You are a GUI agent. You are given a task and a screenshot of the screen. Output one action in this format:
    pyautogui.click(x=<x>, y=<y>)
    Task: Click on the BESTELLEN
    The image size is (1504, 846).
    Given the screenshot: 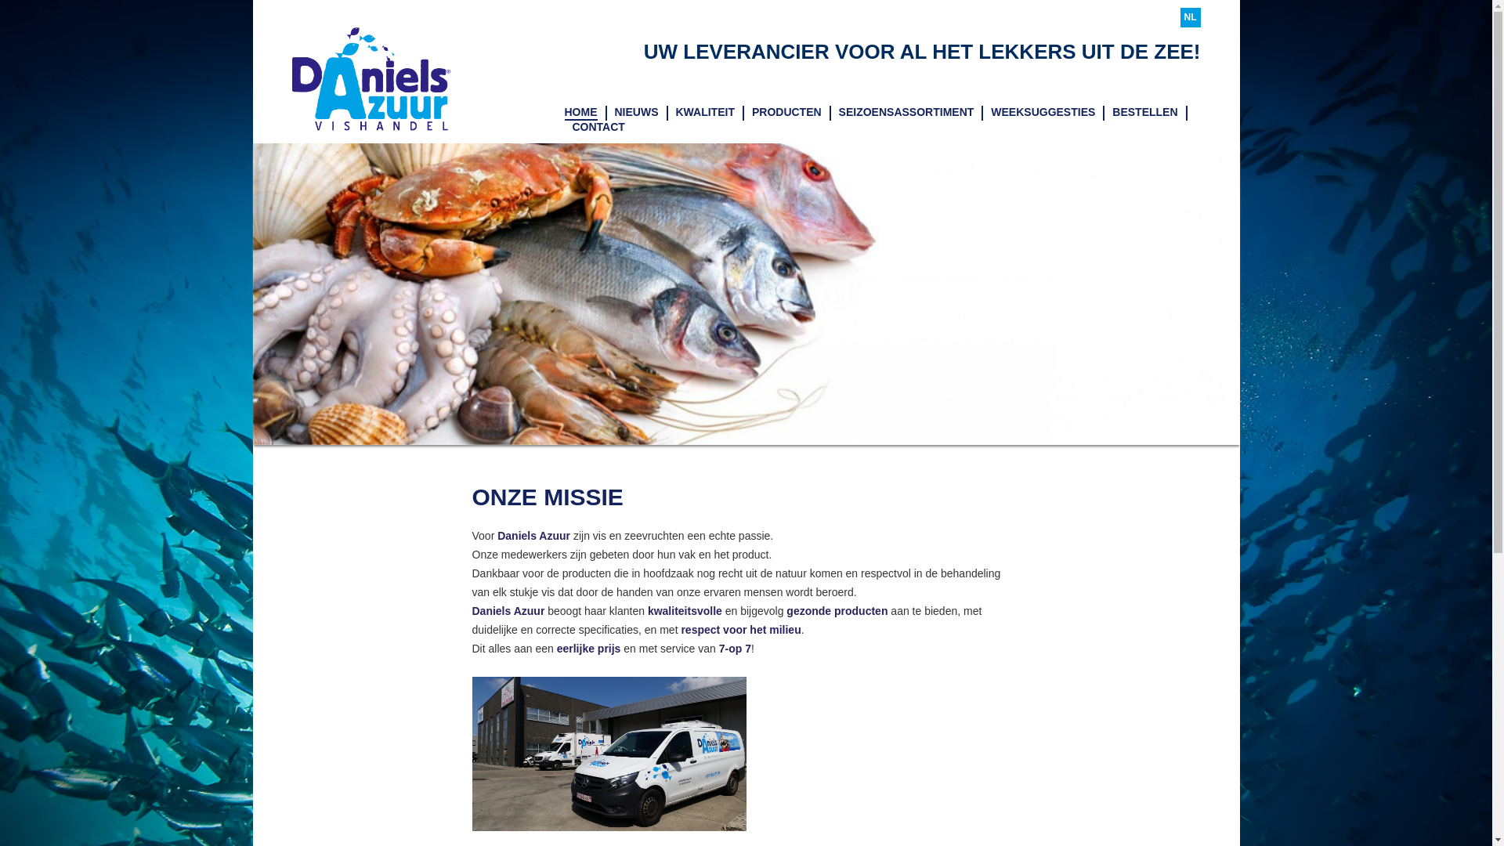 What is the action you would take?
    pyautogui.click(x=1145, y=113)
    